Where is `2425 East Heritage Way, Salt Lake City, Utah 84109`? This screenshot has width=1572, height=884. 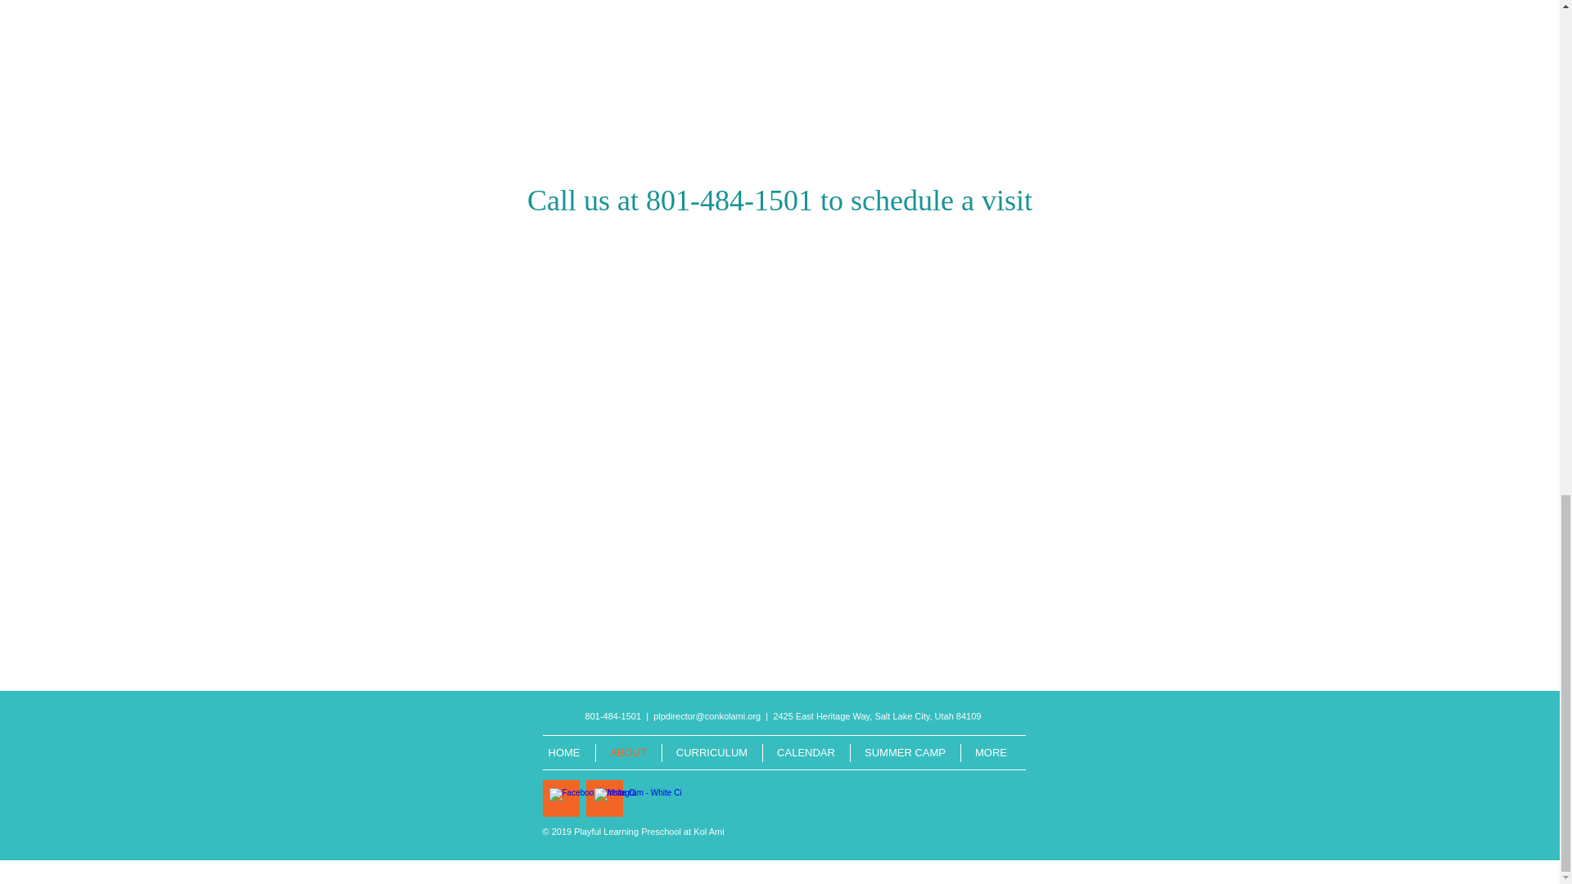 2425 East Heritage Way, Salt Lake City, Utah 84109 is located at coordinates (877, 716).